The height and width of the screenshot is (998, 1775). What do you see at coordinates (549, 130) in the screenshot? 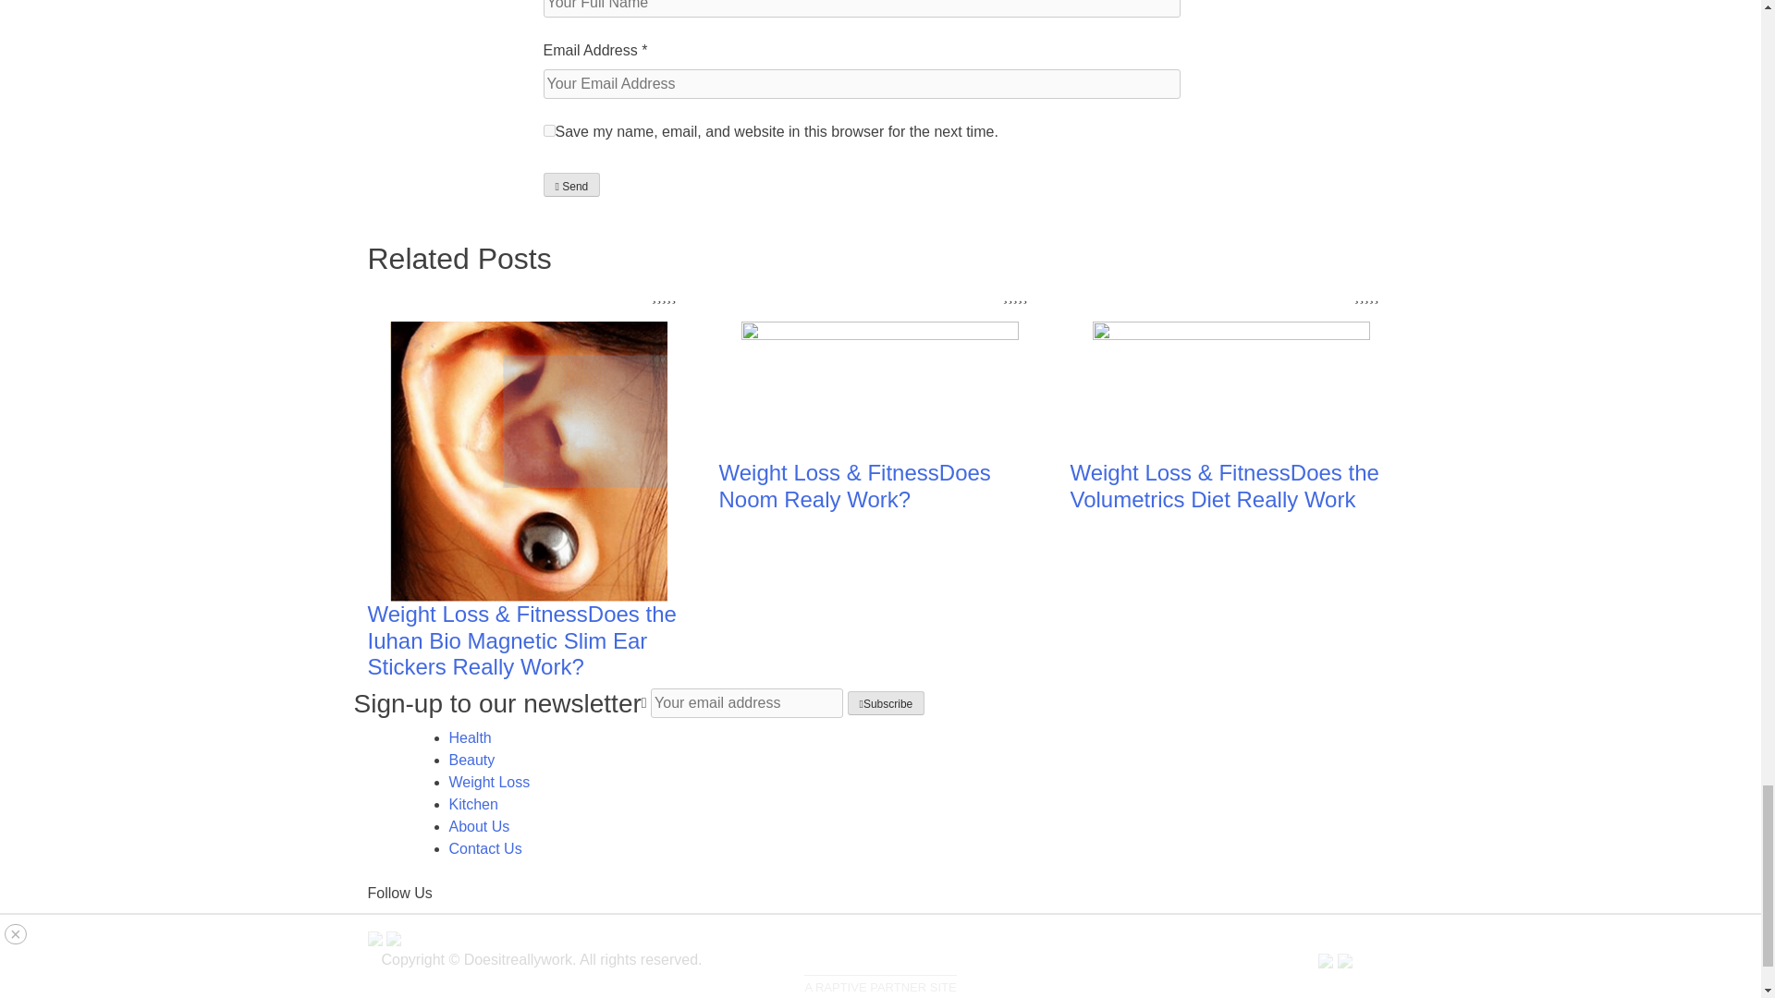
I see `yes` at bounding box center [549, 130].